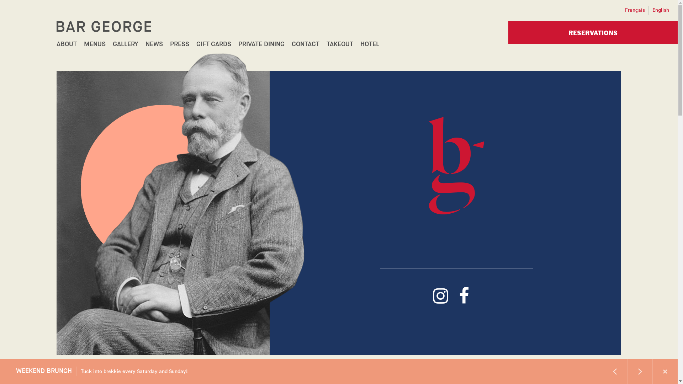 The image size is (683, 384). I want to click on NEWS, so click(154, 44).